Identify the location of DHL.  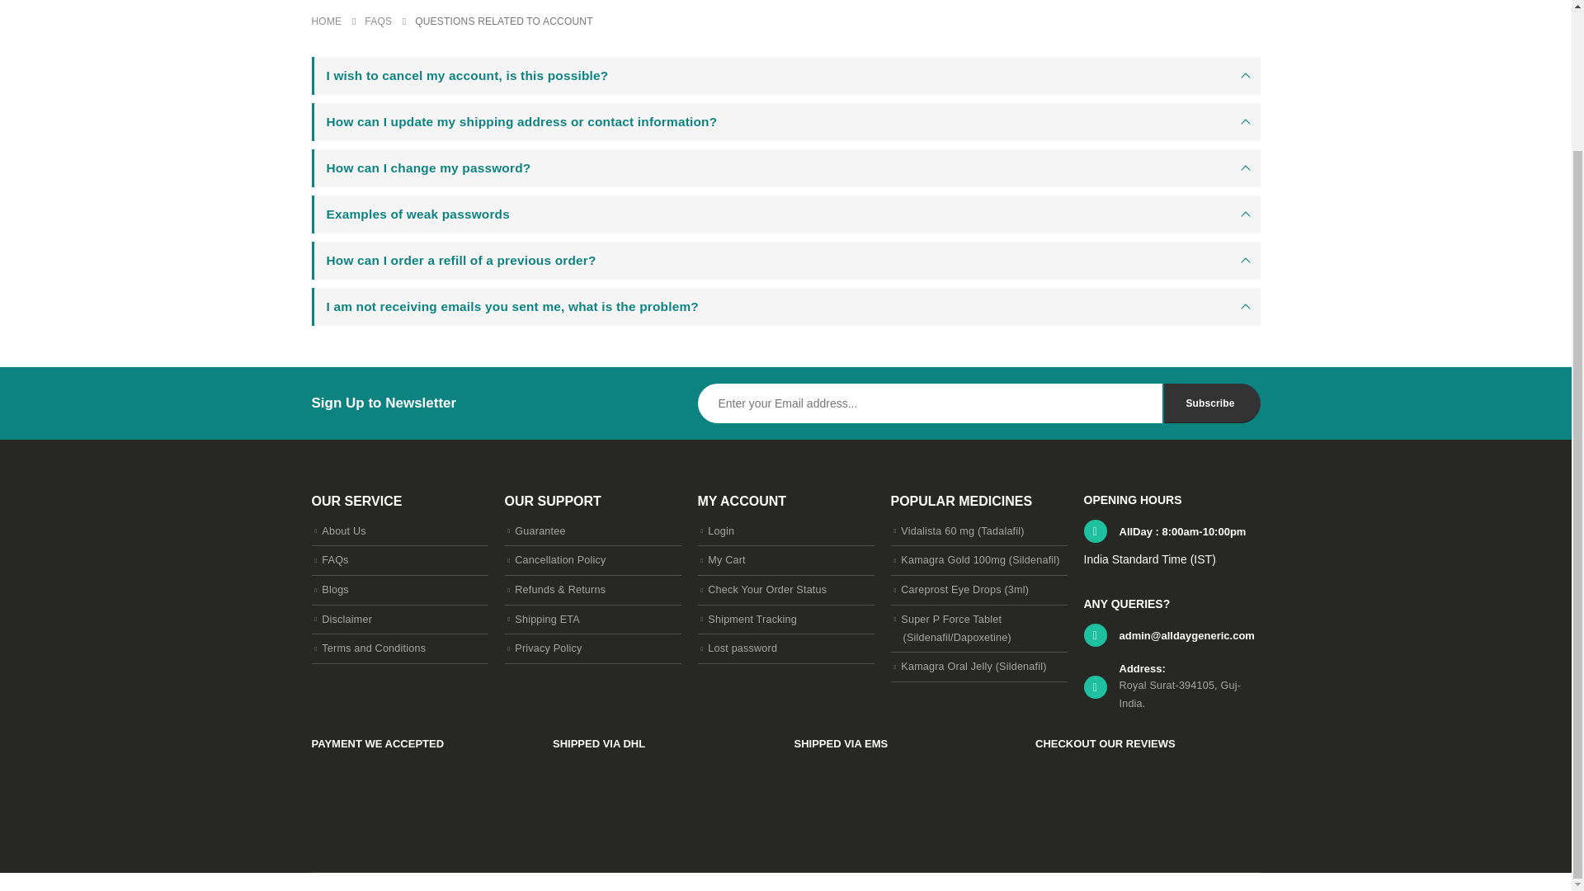
(614, 780).